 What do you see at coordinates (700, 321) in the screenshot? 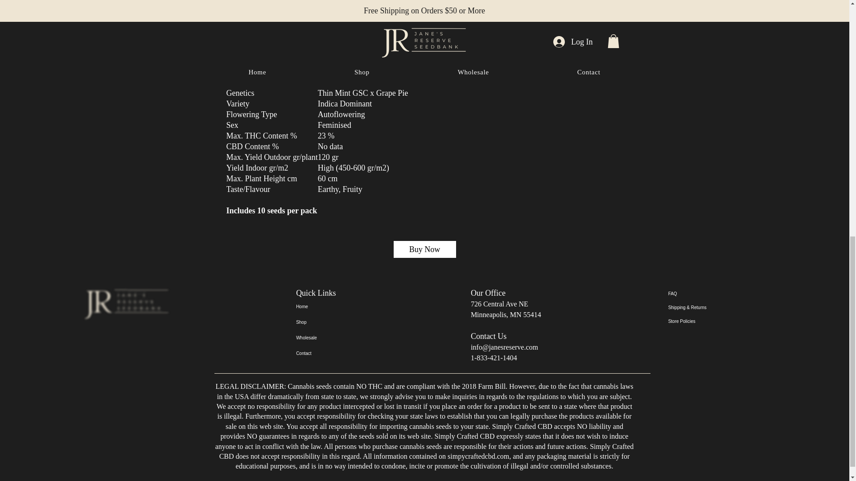
I see `Store Policies` at bounding box center [700, 321].